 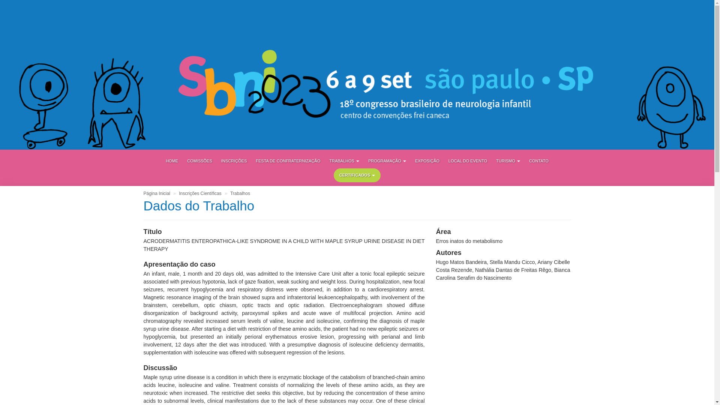 I want to click on TRABALHOS, so click(x=344, y=161).